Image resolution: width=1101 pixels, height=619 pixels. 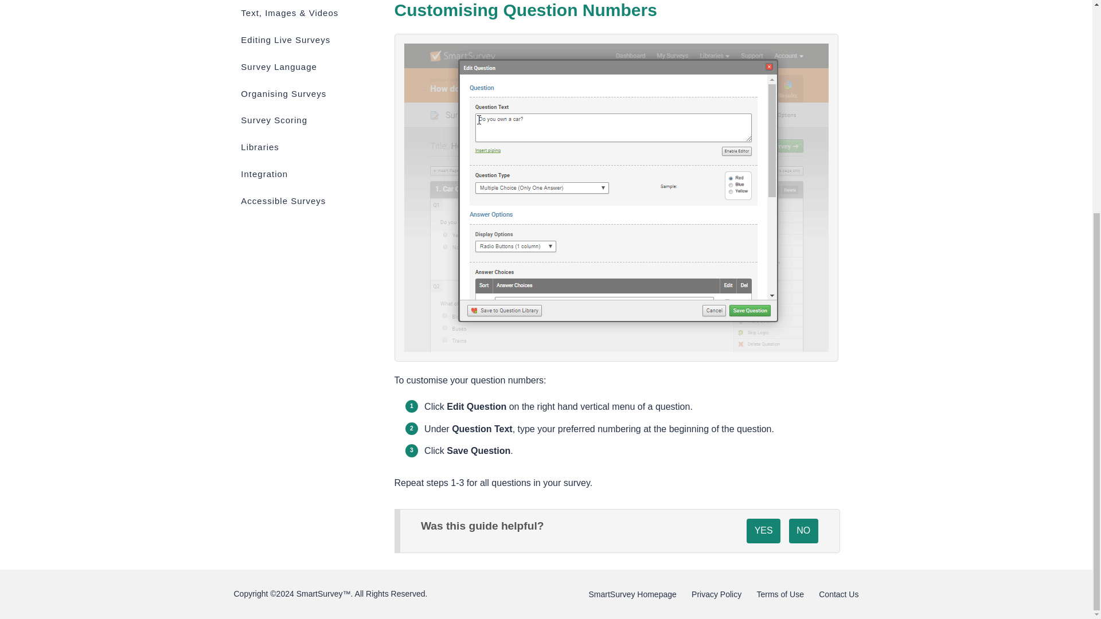 I want to click on Contact Us, so click(x=838, y=594).